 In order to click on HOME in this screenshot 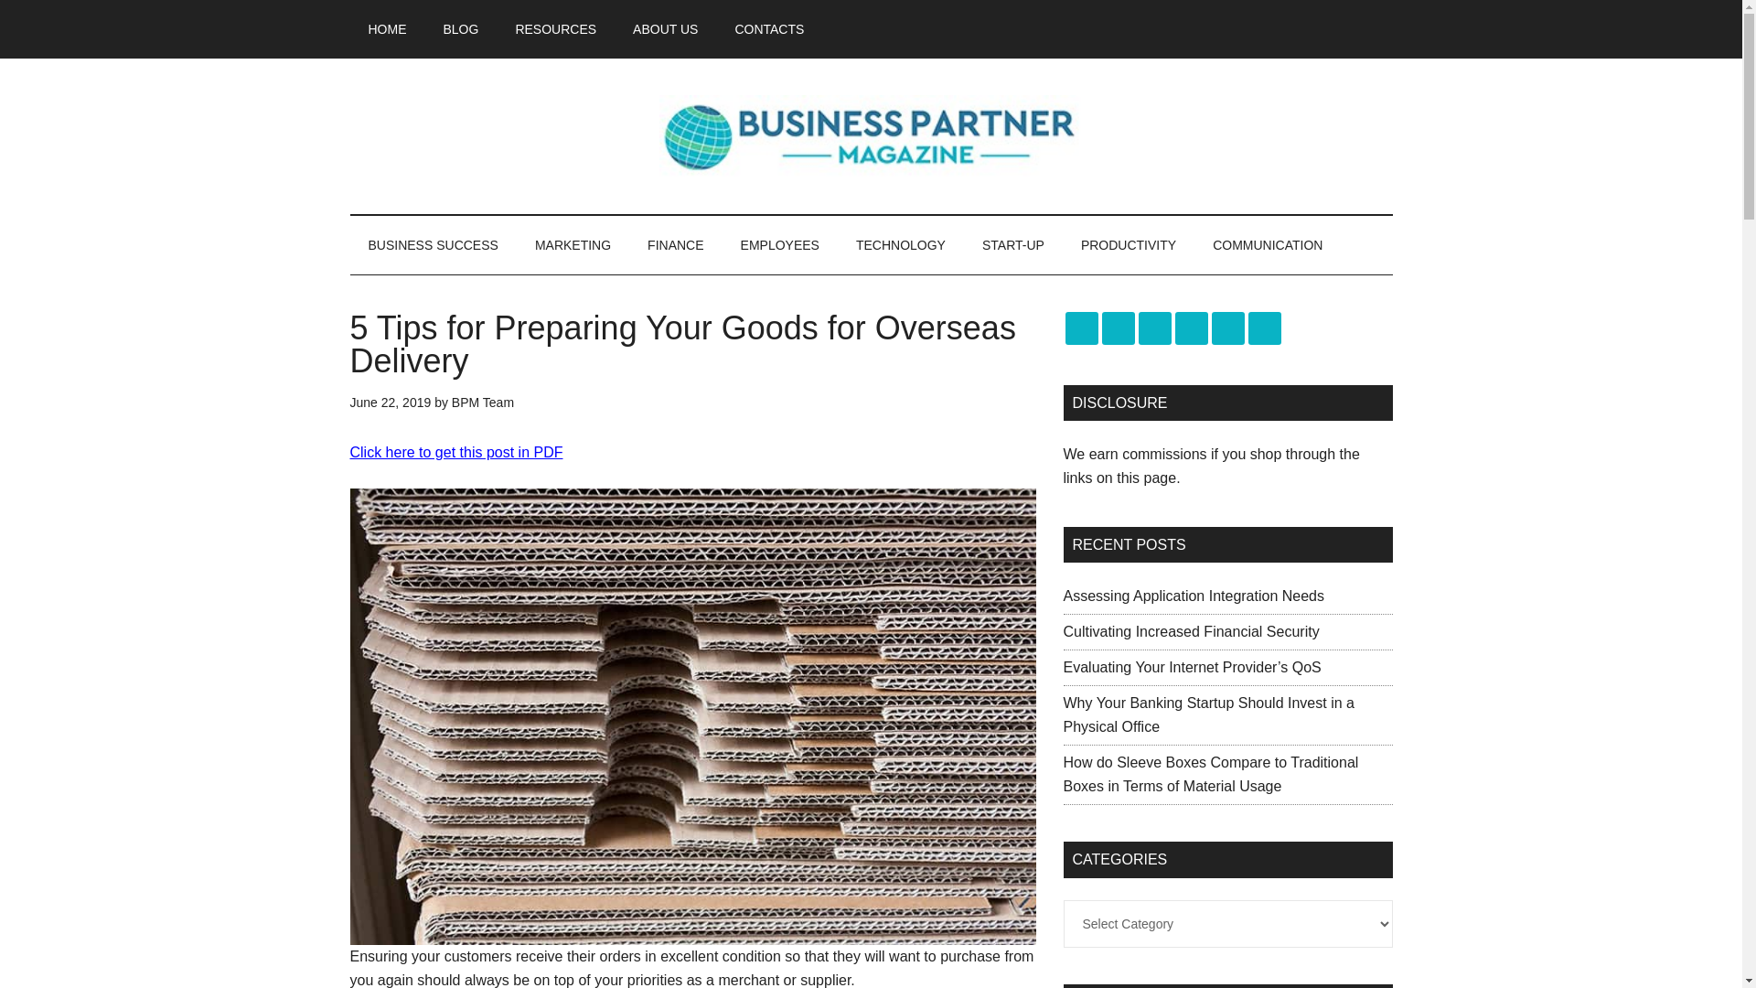, I will do `click(387, 29)`.